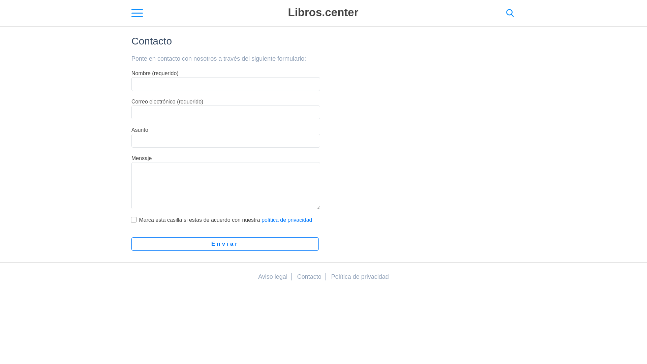 The image size is (647, 364). What do you see at coordinates (323, 12) in the screenshot?
I see `Libros.center` at bounding box center [323, 12].